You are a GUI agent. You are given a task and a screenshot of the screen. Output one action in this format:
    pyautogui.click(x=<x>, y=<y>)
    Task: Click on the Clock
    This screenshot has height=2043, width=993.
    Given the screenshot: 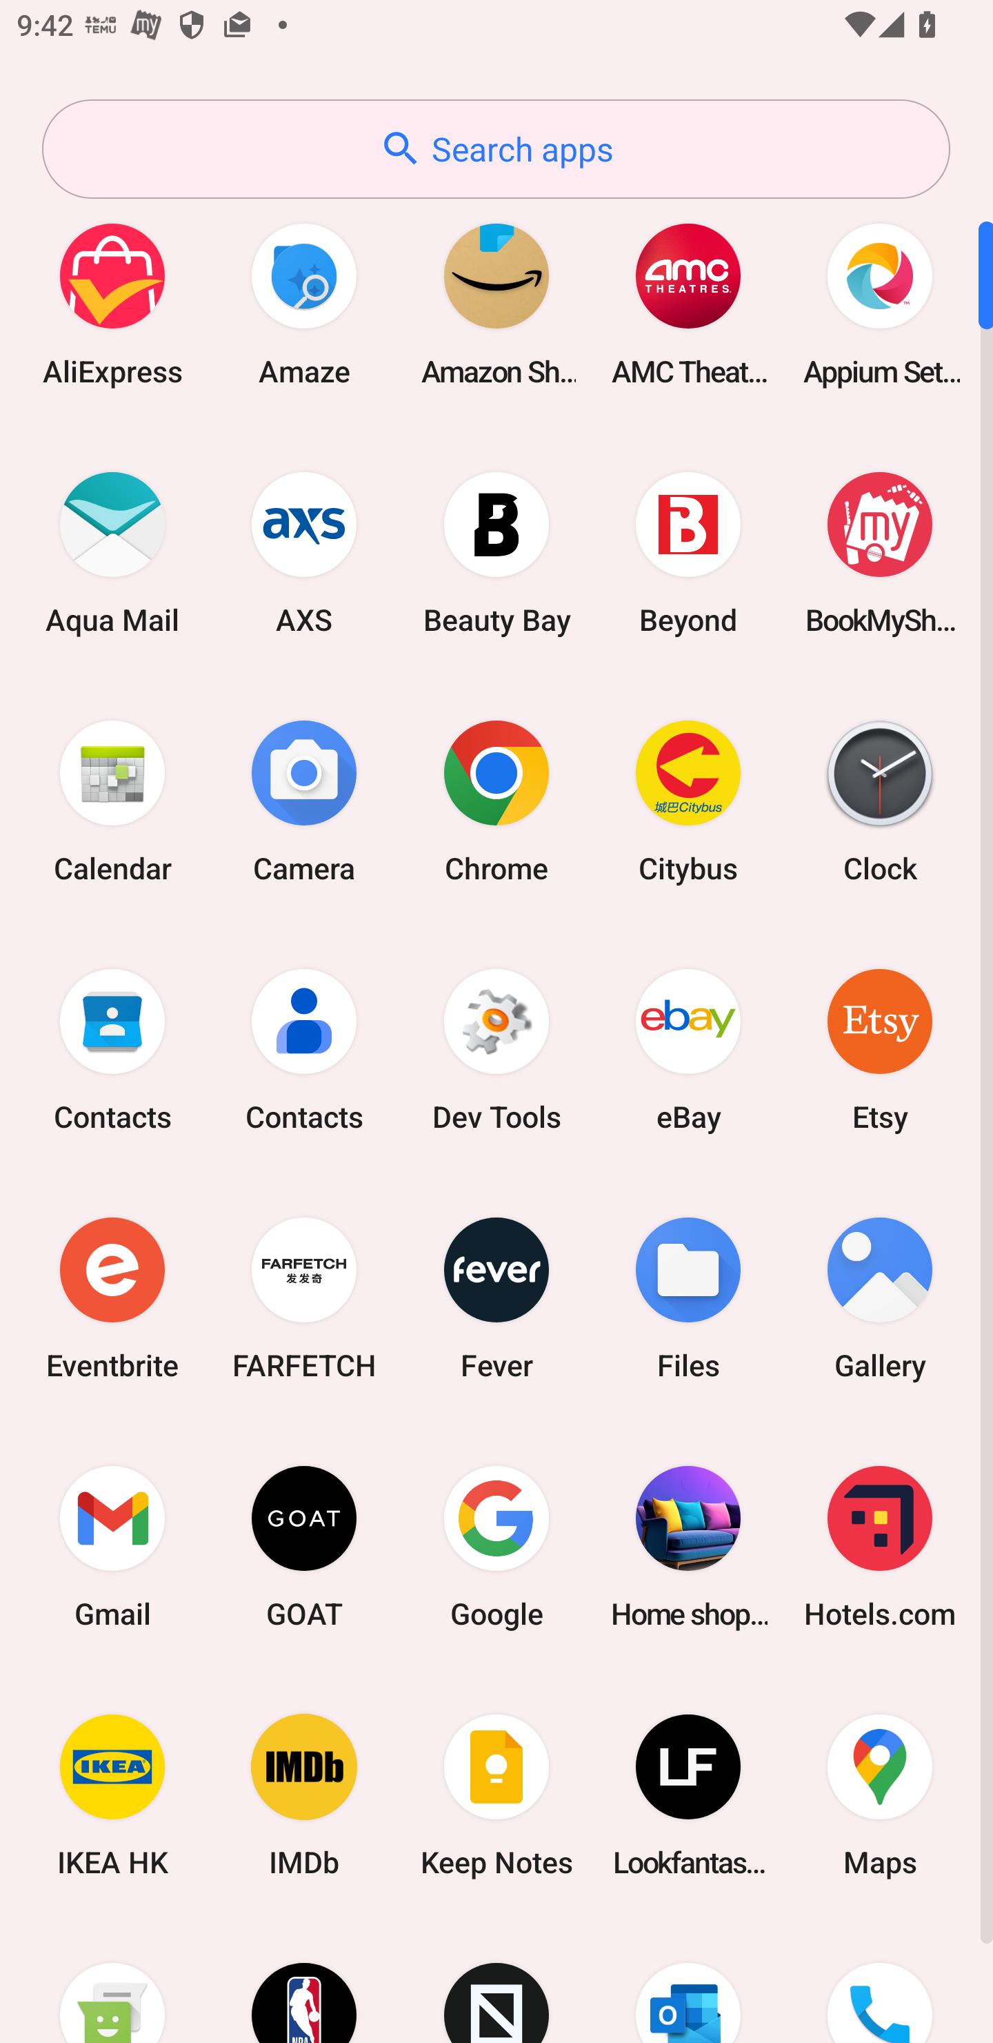 What is the action you would take?
    pyautogui.click(x=880, y=801)
    